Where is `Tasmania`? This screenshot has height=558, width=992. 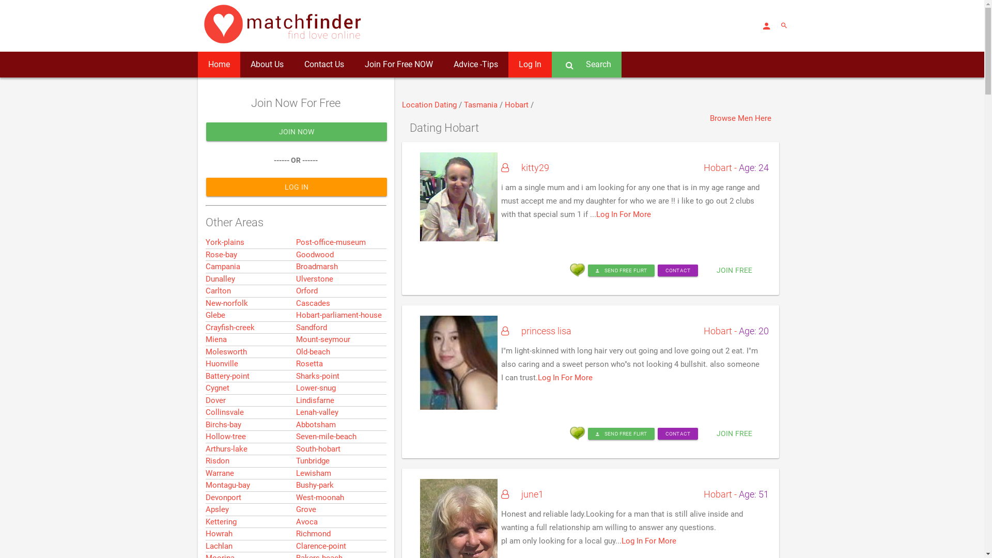 Tasmania is located at coordinates (482, 105).